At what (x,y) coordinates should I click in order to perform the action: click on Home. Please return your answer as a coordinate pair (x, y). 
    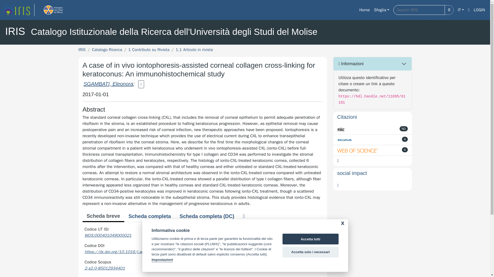
    Looking at the image, I should click on (364, 10).